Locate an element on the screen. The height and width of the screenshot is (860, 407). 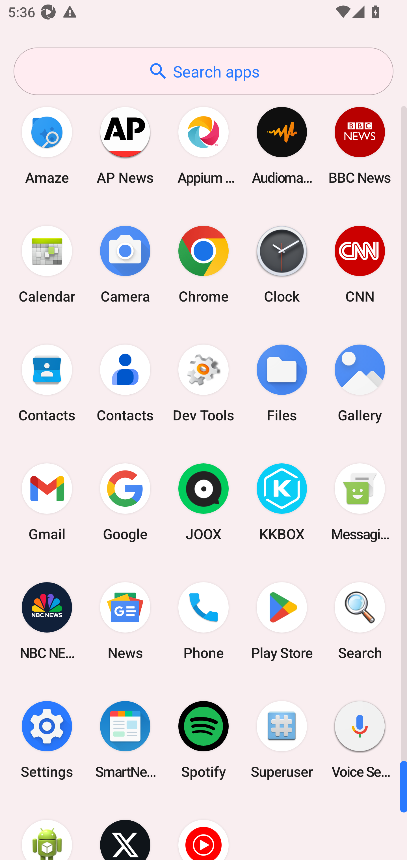
Superuser is located at coordinates (282, 739).